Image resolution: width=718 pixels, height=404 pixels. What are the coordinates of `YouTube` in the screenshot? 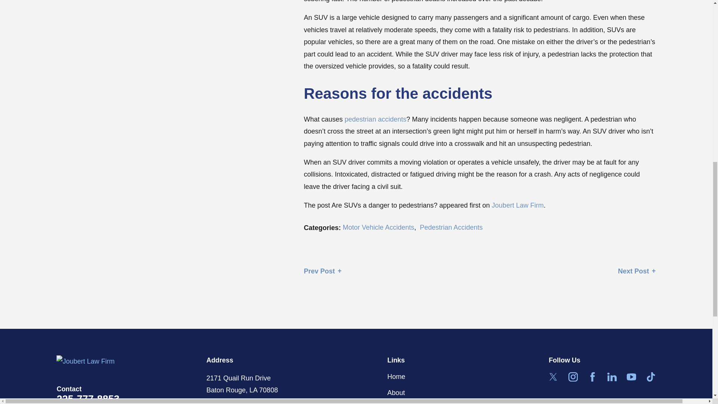 It's located at (631, 376).